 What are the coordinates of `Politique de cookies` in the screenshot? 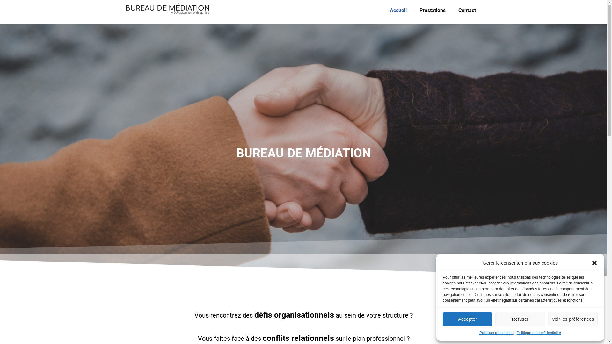 It's located at (497, 333).